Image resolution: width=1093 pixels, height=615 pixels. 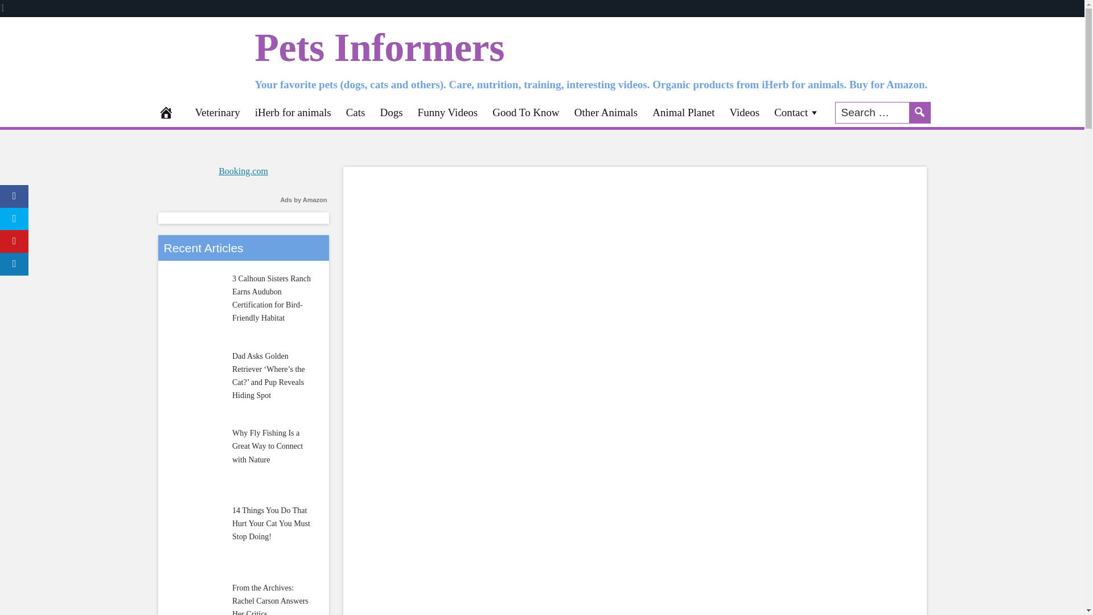 What do you see at coordinates (606, 112) in the screenshot?
I see `Other Animals` at bounding box center [606, 112].